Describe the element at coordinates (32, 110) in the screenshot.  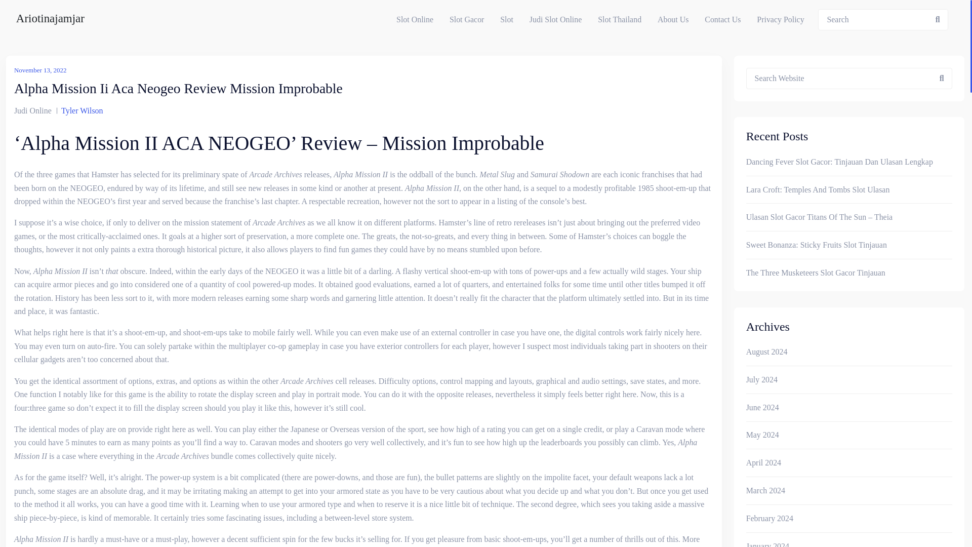
I see `Judi Online` at that location.